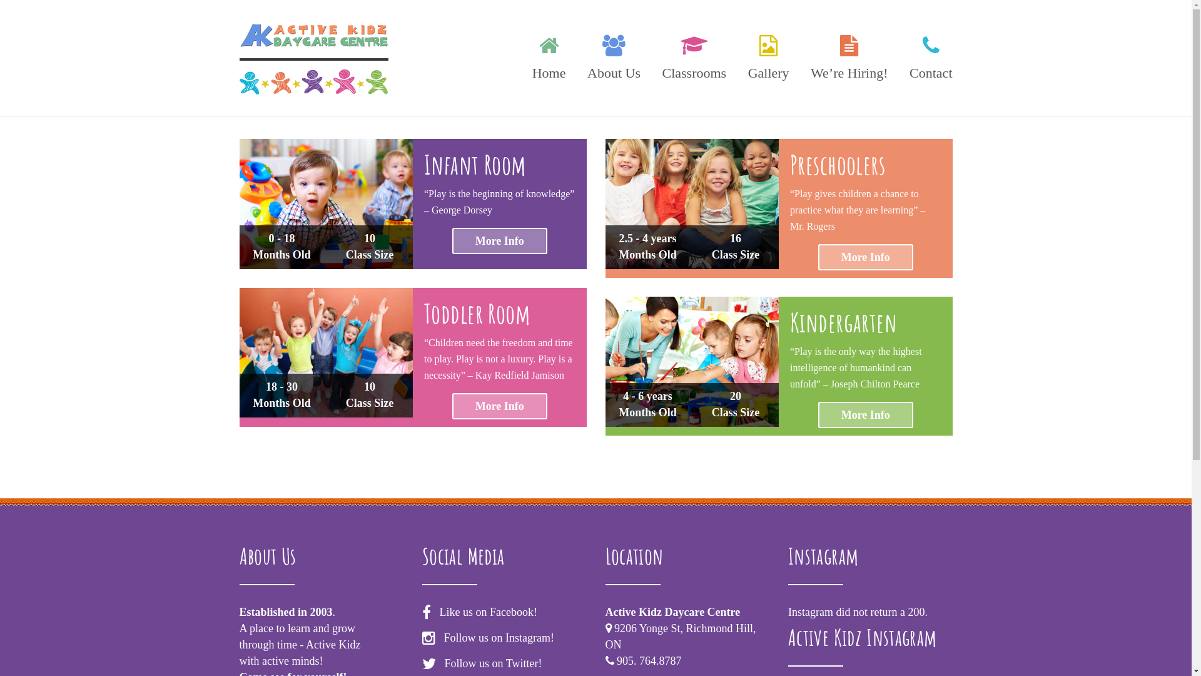 Image resolution: width=1201 pixels, height=676 pixels. What do you see at coordinates (614, 56) in the screenshot?
I see `About Us` at bounding box center [614, 56].